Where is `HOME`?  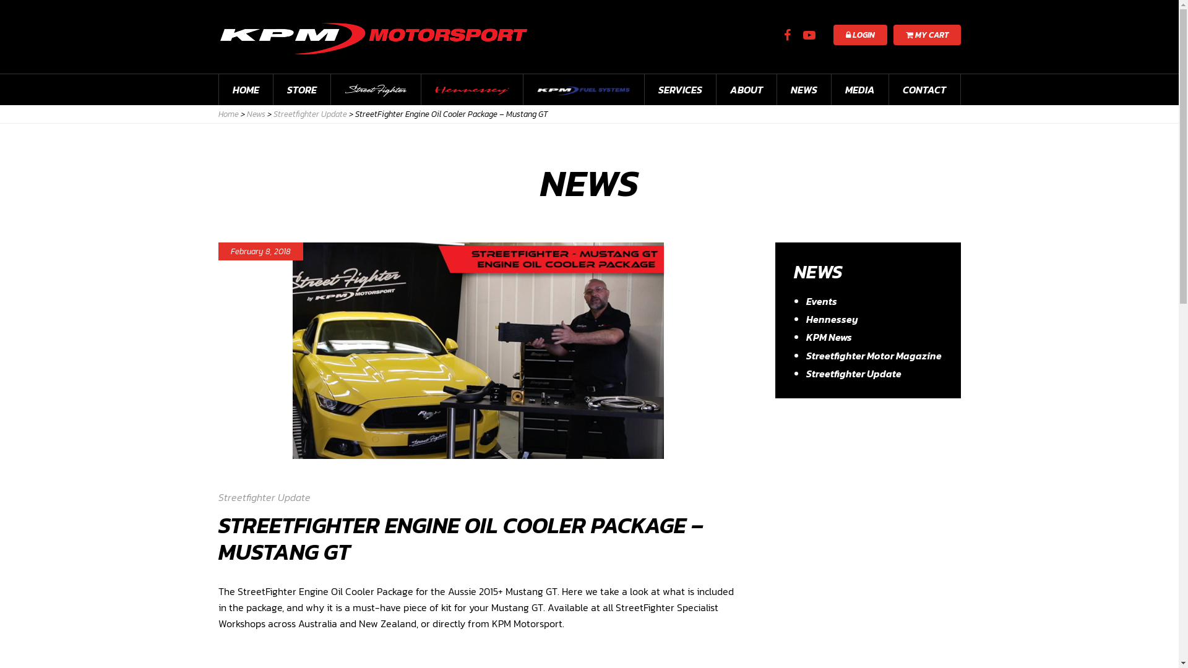 HOME is located at coordinates (246, 90).